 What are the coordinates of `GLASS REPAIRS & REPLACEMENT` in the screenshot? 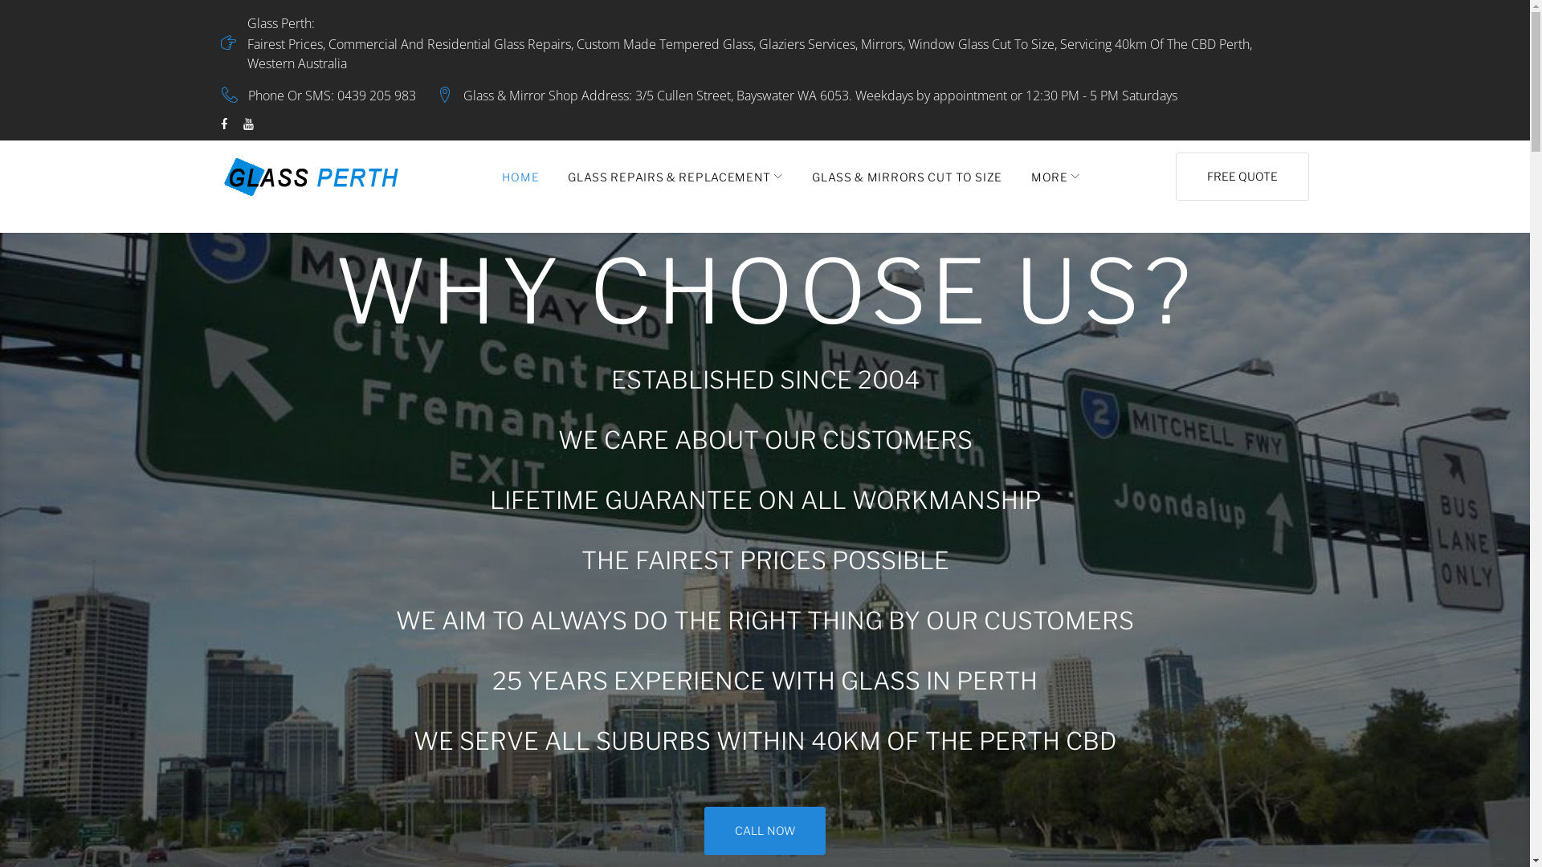 It's located at (675, 177).